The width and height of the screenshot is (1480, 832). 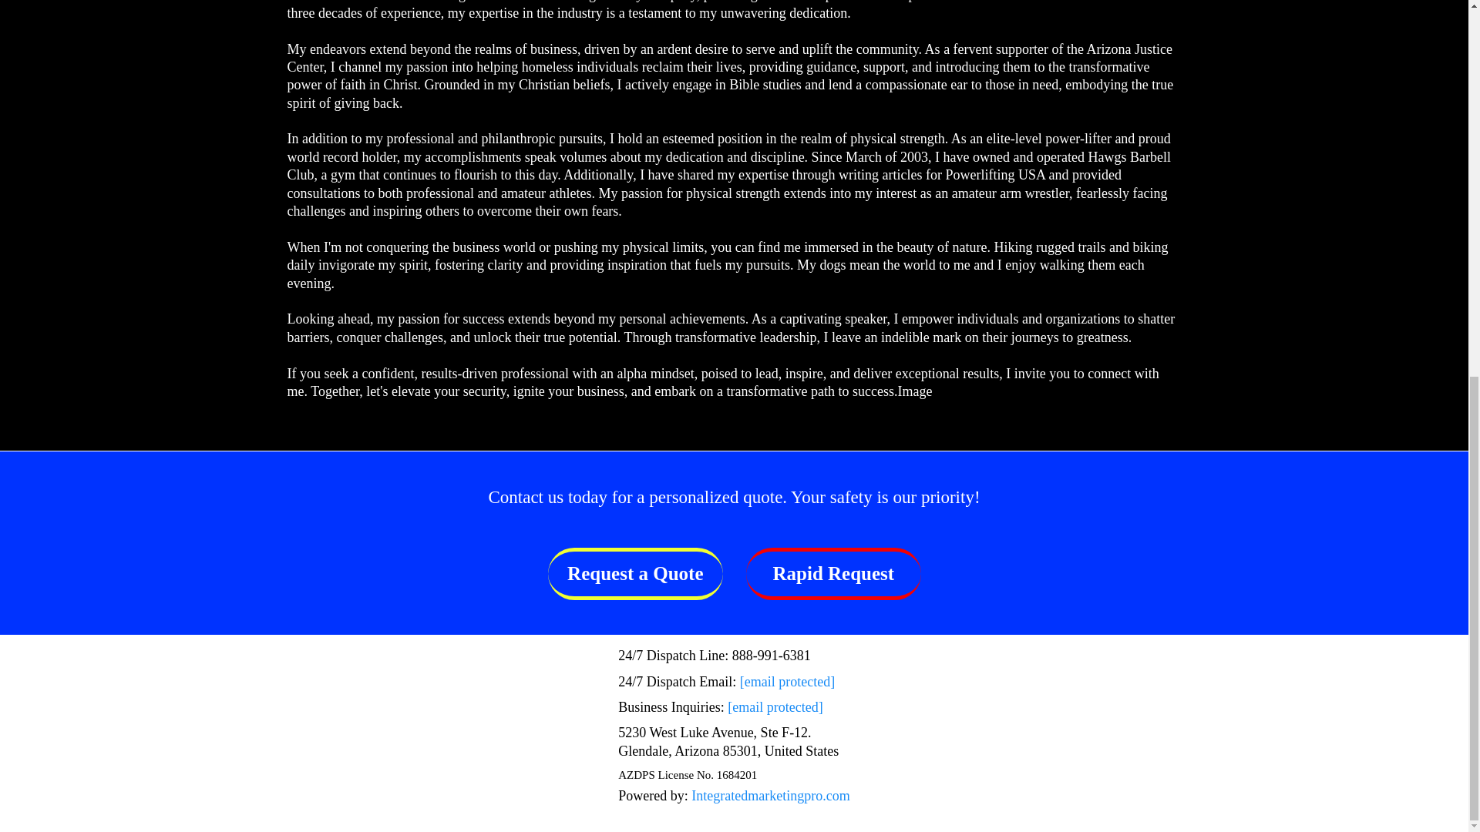 What do you see at coordinates (770, 795) in the screenshot?
I see `Integratedmarketingpro.com` at bounding box center [770, 795].